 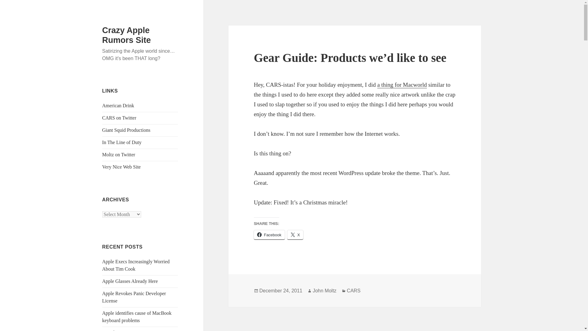 What do you see at coordinates (122, 167) in the screenshot?
I see `Other things I write` at bounding box center [122, 167].